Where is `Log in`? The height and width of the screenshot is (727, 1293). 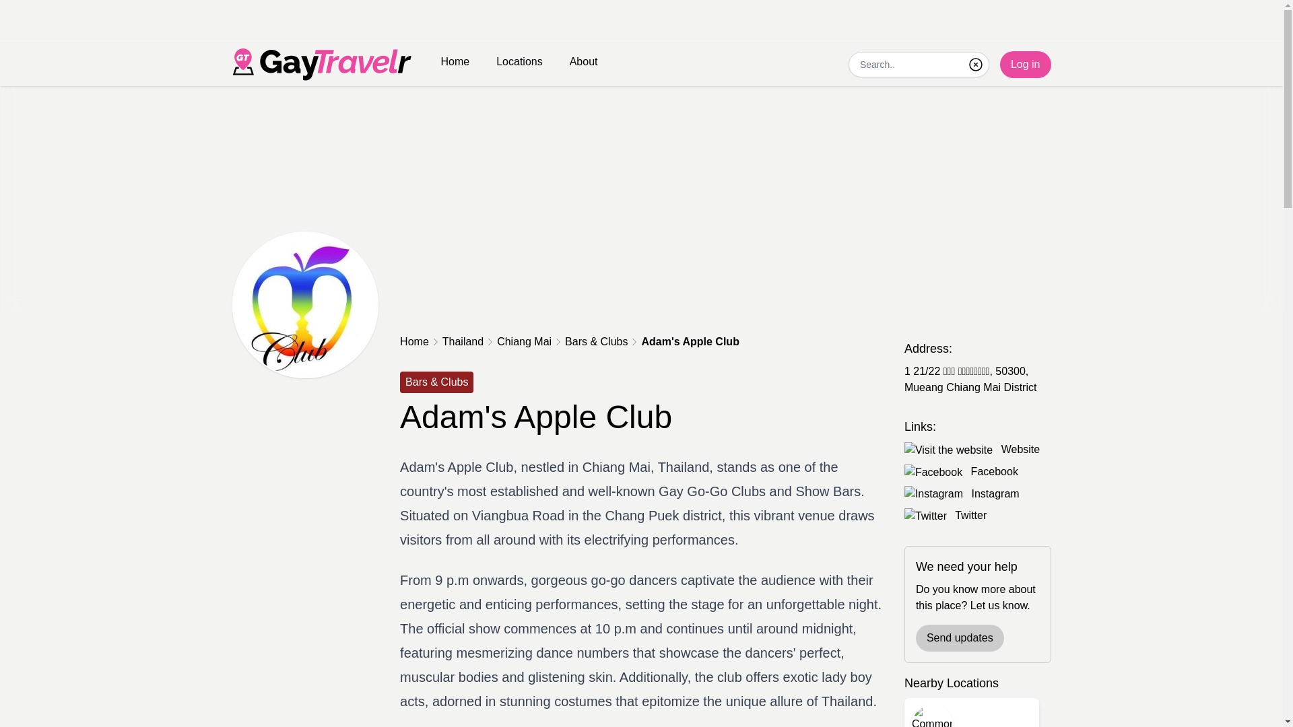
Log in is located at coordinates (1025, 64).